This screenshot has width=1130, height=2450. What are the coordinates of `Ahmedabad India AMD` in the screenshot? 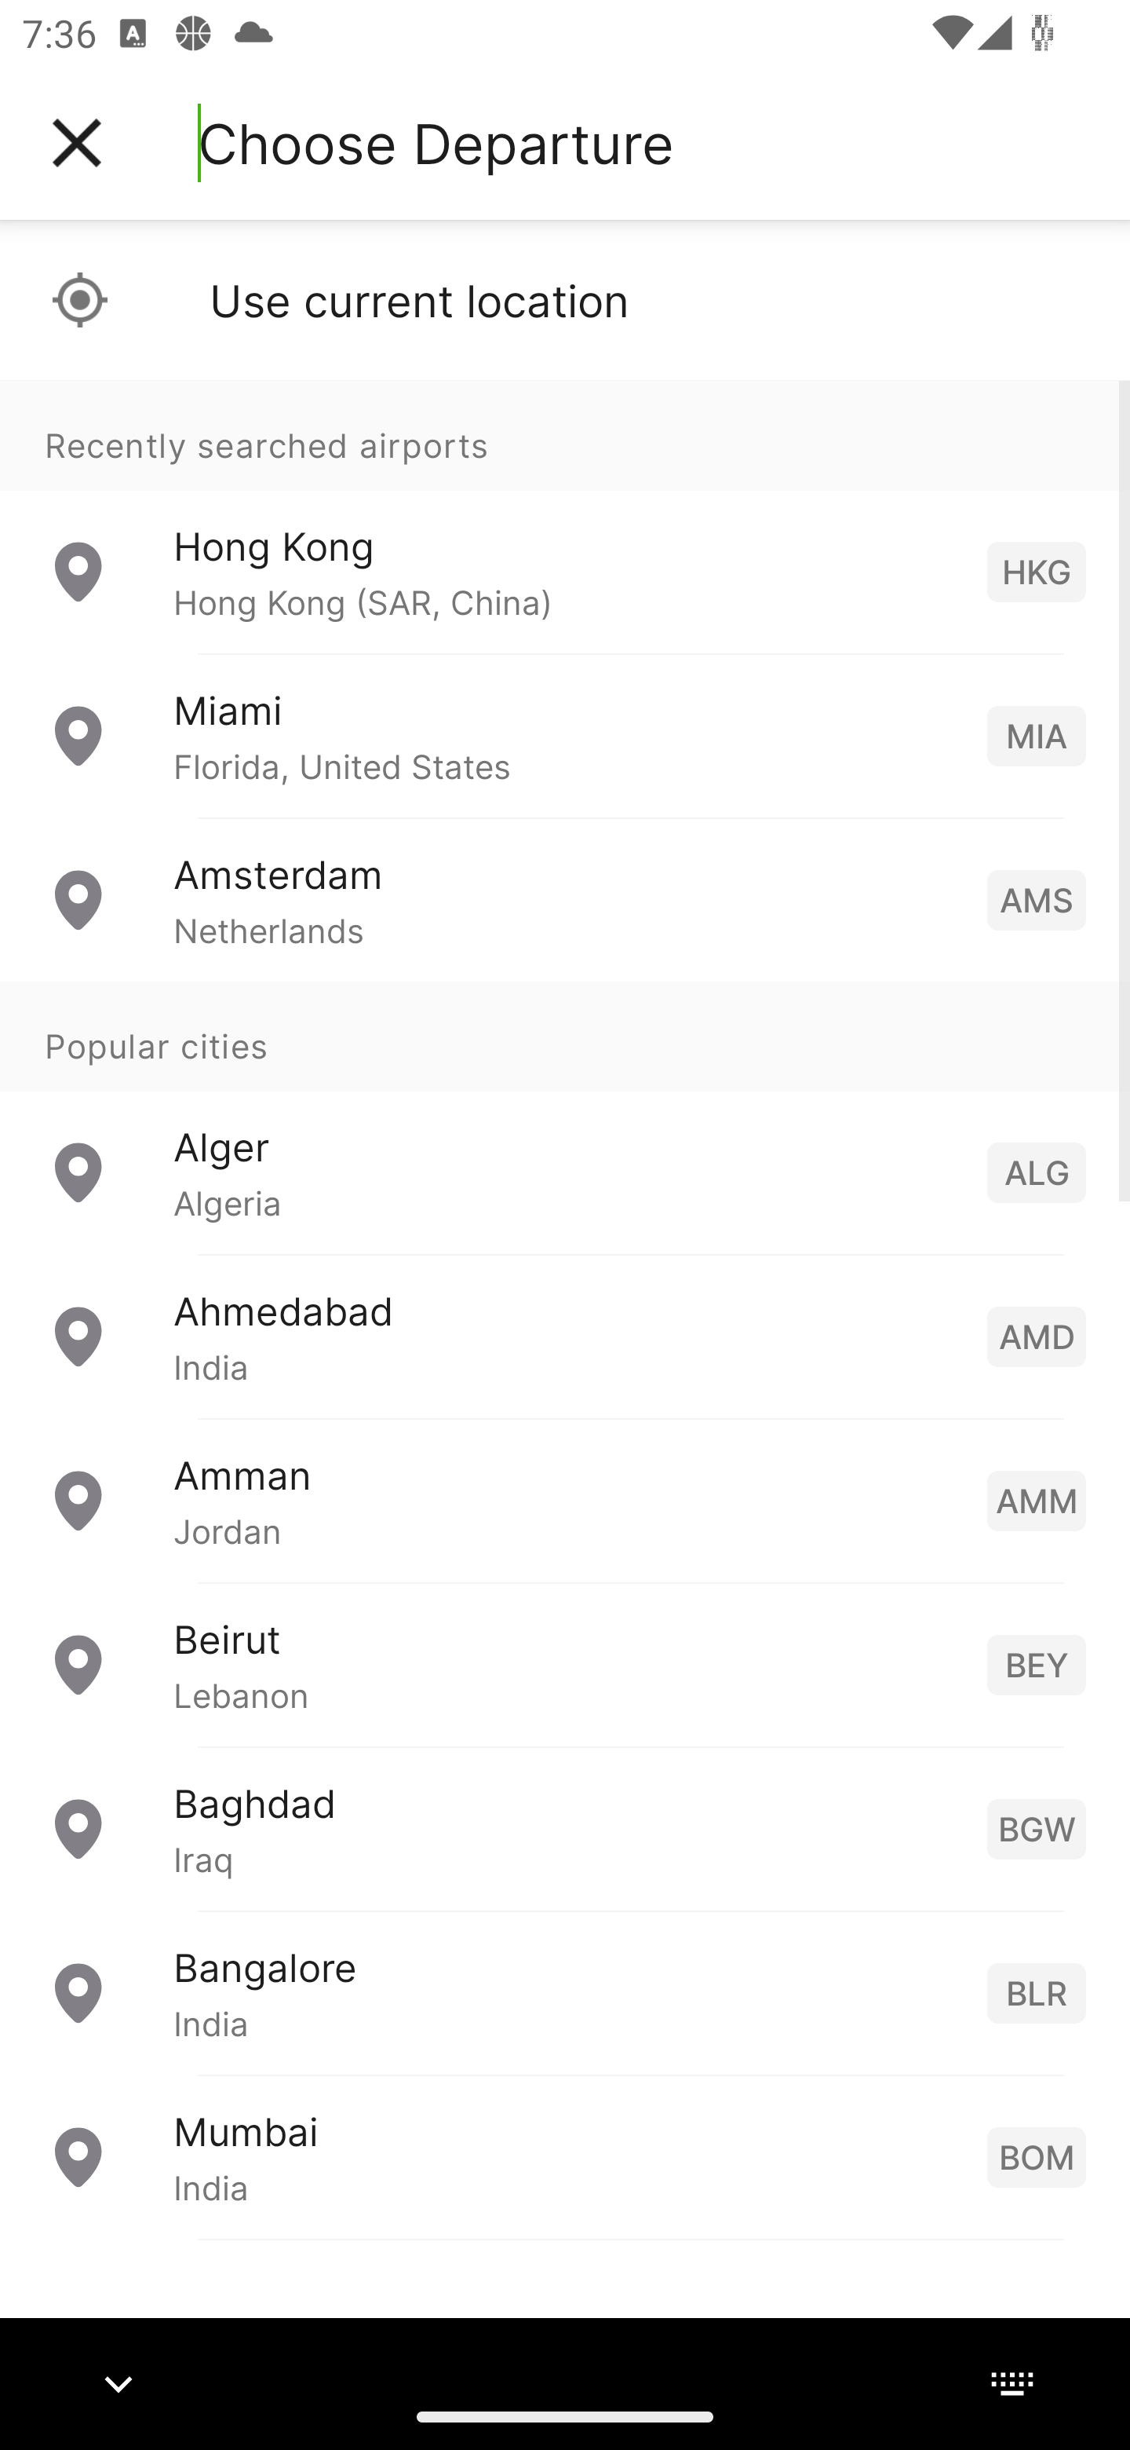 It's located at (565, 1337).